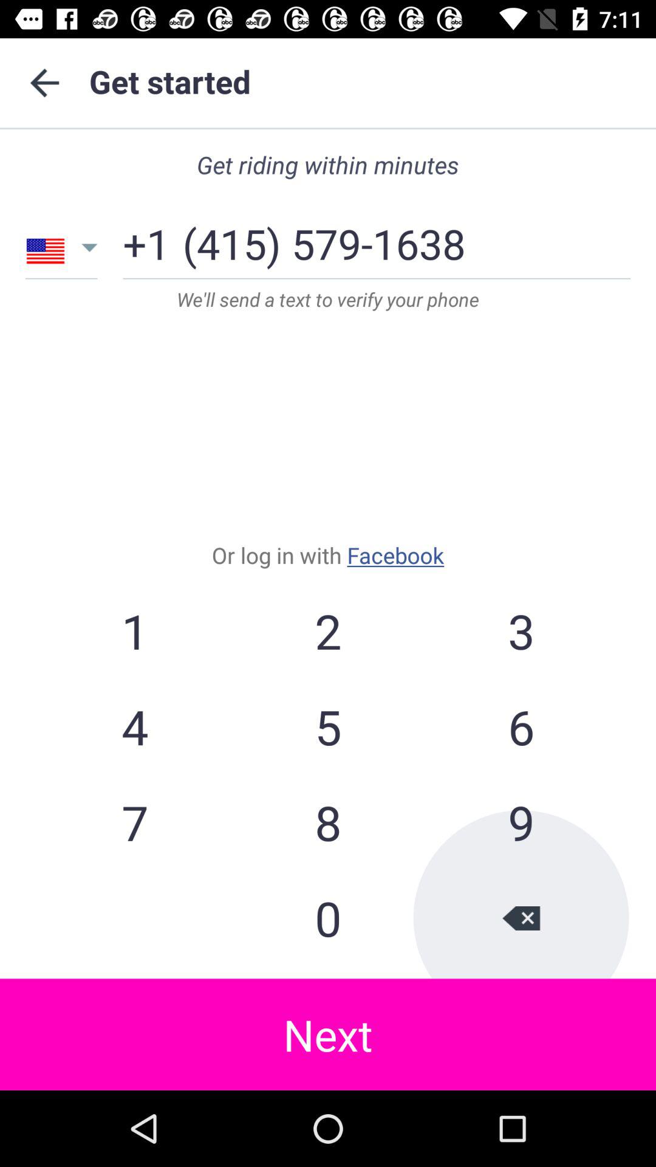 The width and height of the screenshot is (656, 1167). Describe the element at coordinates (328, 726) in the screenshot. I see `scroll until 5` at that location.